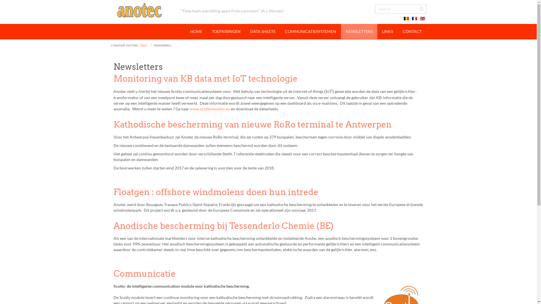  What do you see at coordinates (359, 32) in the screenshot?
I see `NEWSLETTERS` at bounding box center [359, 32].